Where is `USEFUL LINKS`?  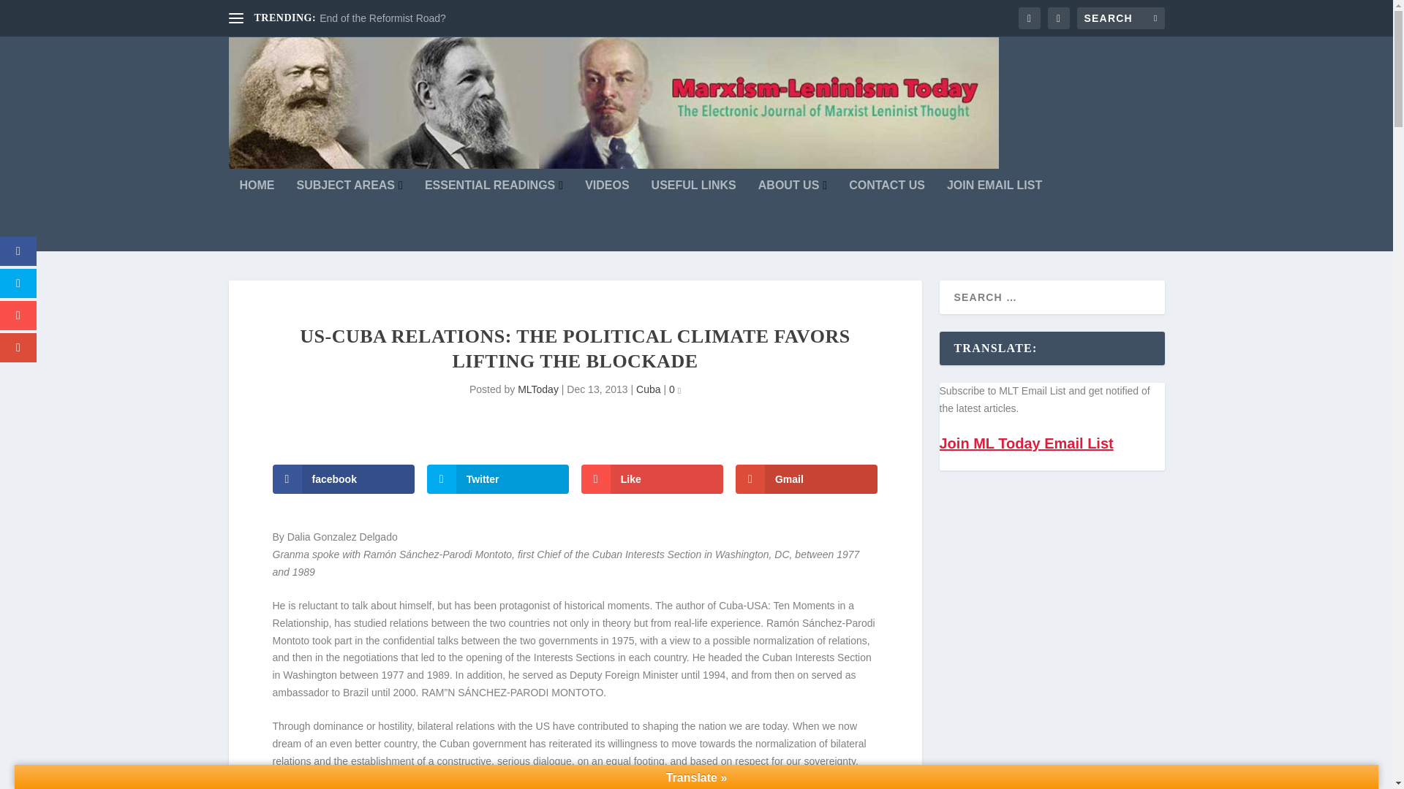 USEFUL LINKS is located at coordinates (693, 216).